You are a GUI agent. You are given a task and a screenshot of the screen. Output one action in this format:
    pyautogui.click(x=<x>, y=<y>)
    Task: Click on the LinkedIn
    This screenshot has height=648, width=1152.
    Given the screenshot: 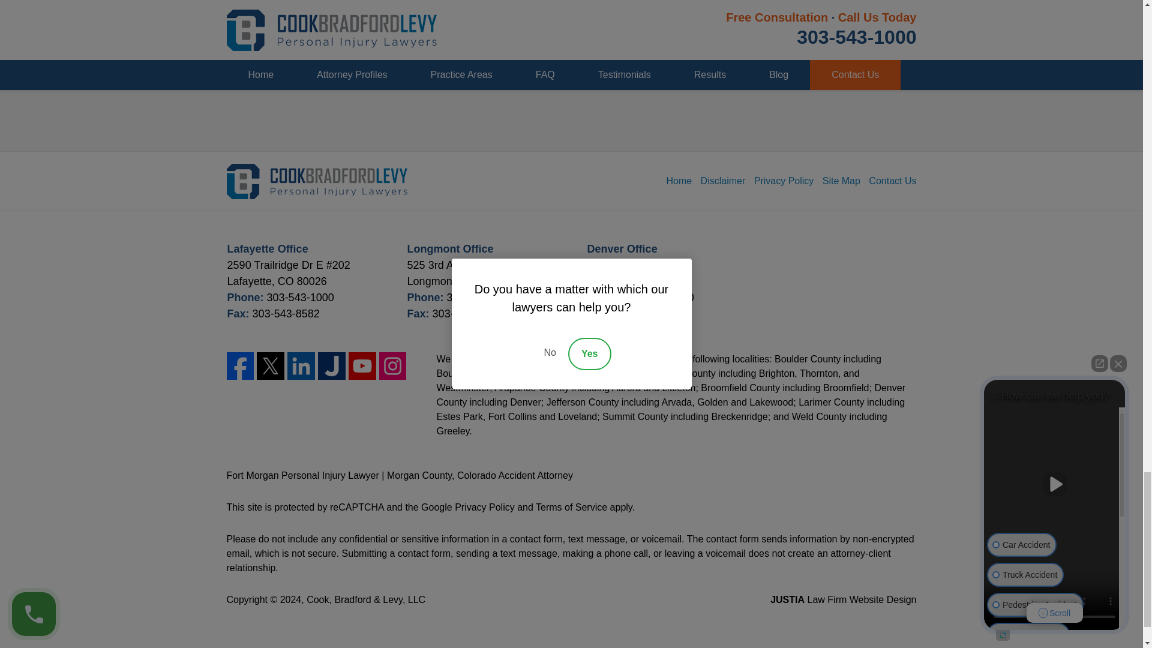 What is the action you would take?
    pyautogui.click(x=301, y=366)
    